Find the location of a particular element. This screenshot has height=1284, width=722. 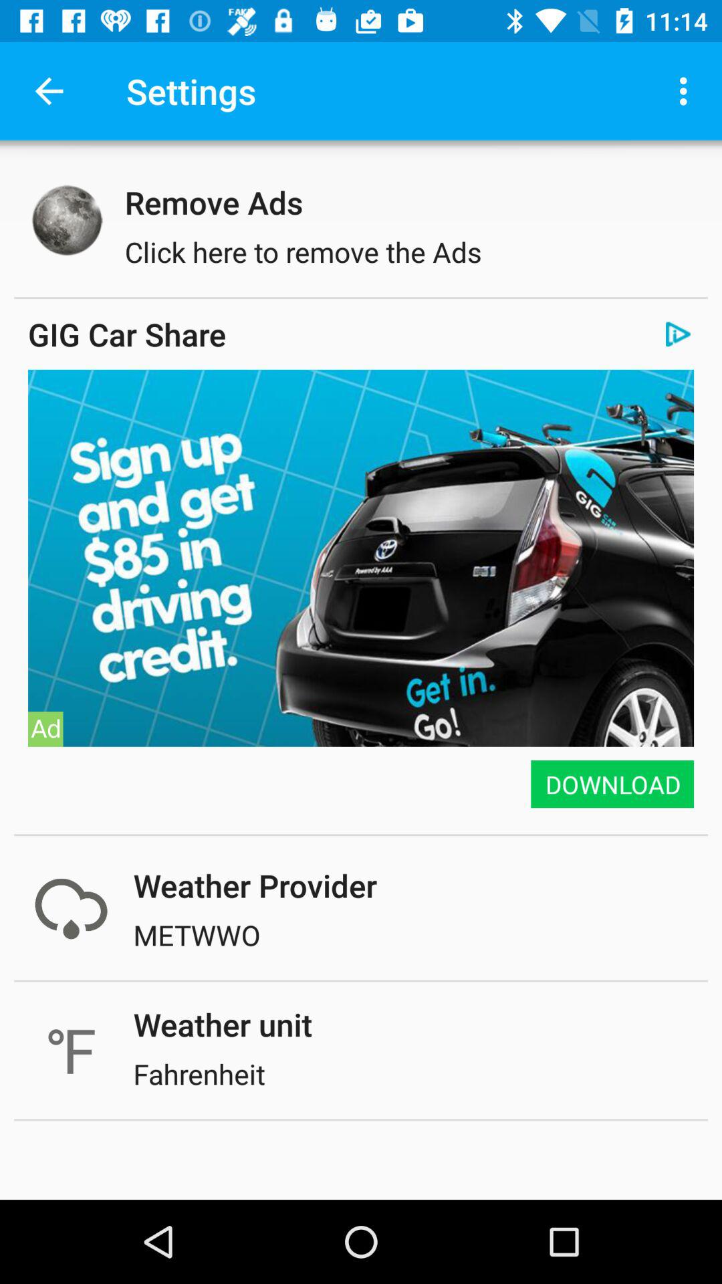

click icon next to the settings icon is located at coordinates (687, 91).